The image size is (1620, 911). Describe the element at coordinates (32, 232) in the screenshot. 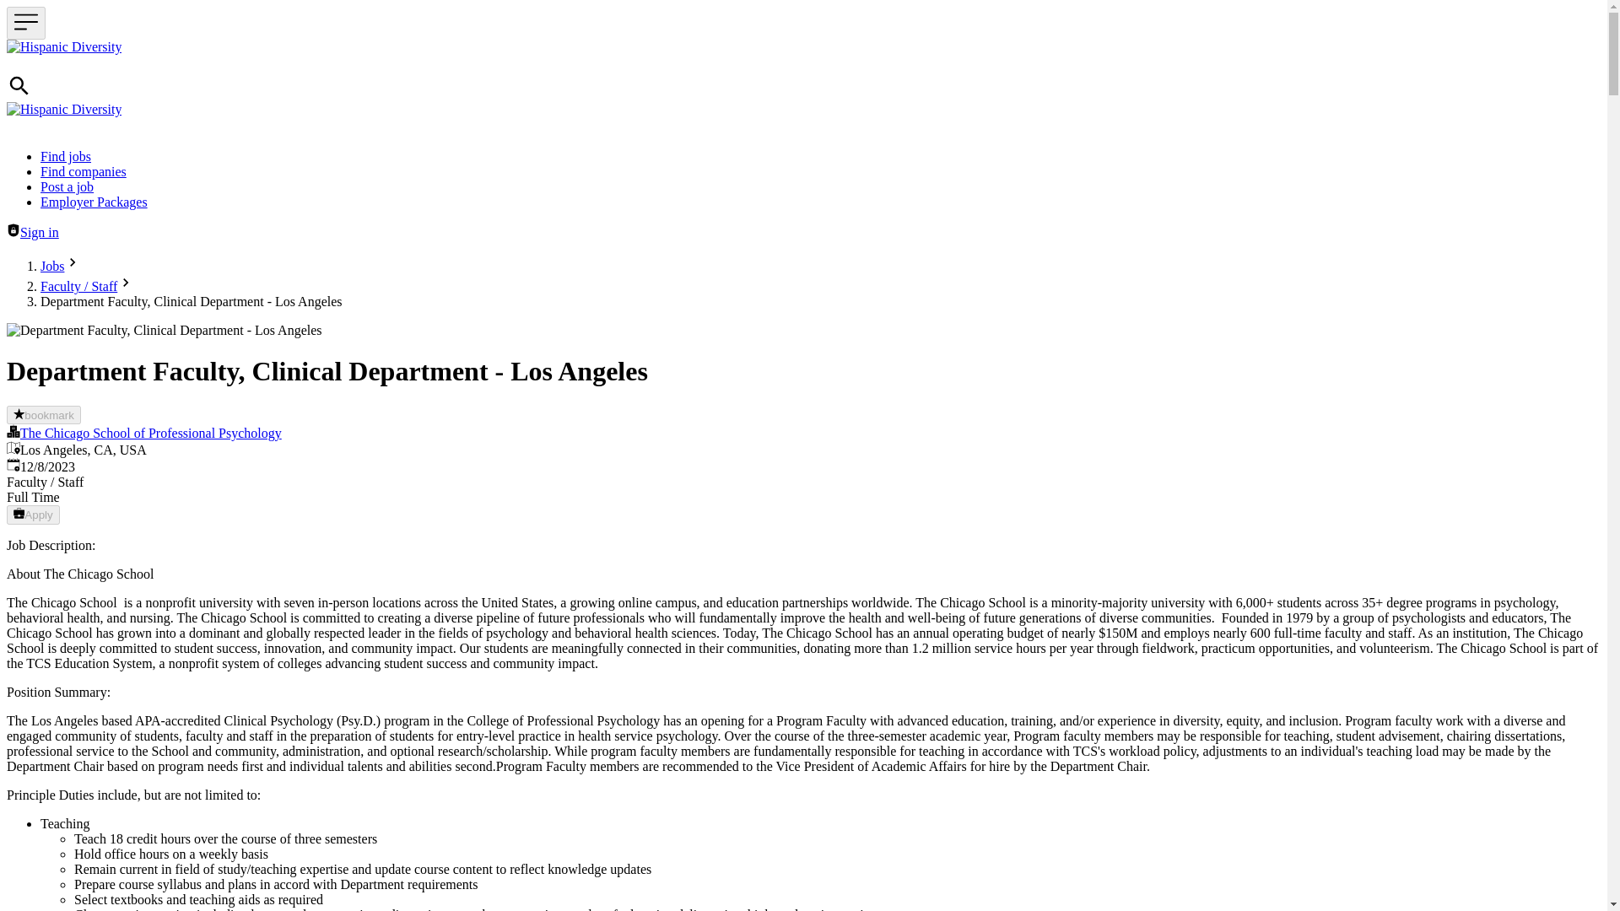

I see `Sign inSign in` at that location.